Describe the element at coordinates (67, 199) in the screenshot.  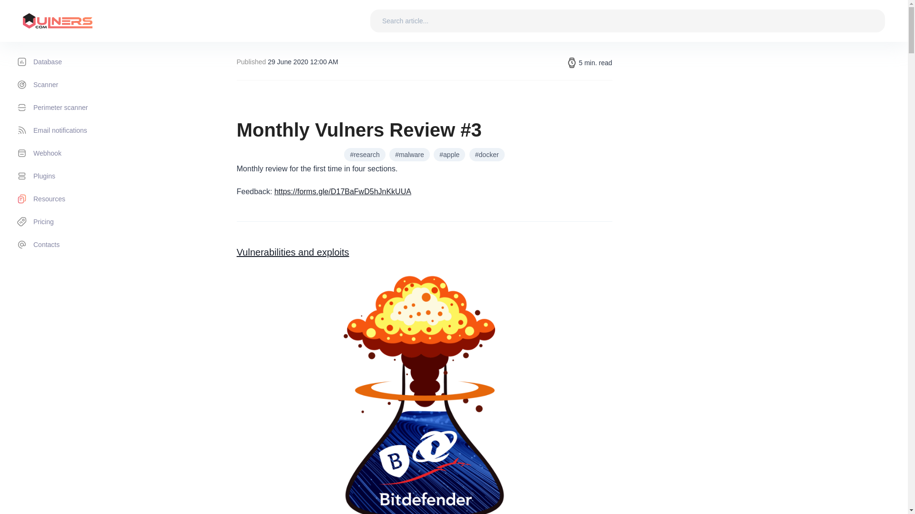
I see `Resources` at that location.